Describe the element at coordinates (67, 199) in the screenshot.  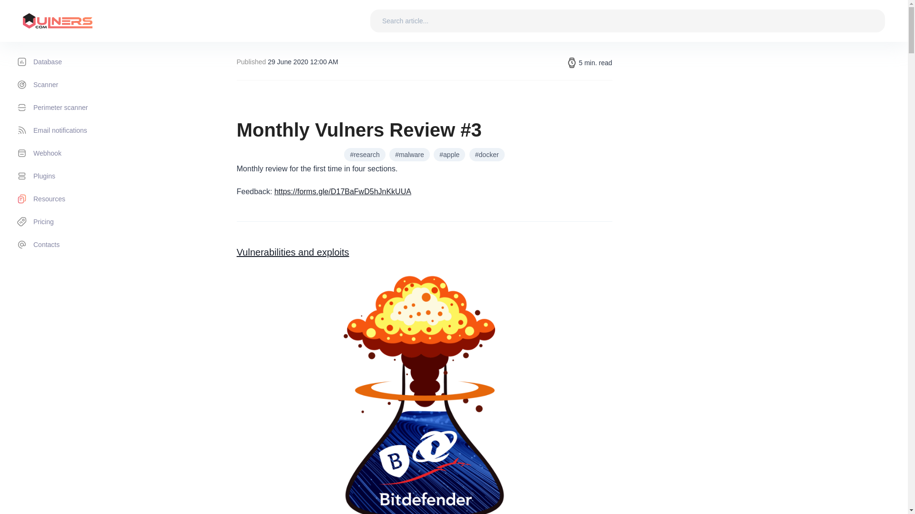
I see `Resources` at that location.